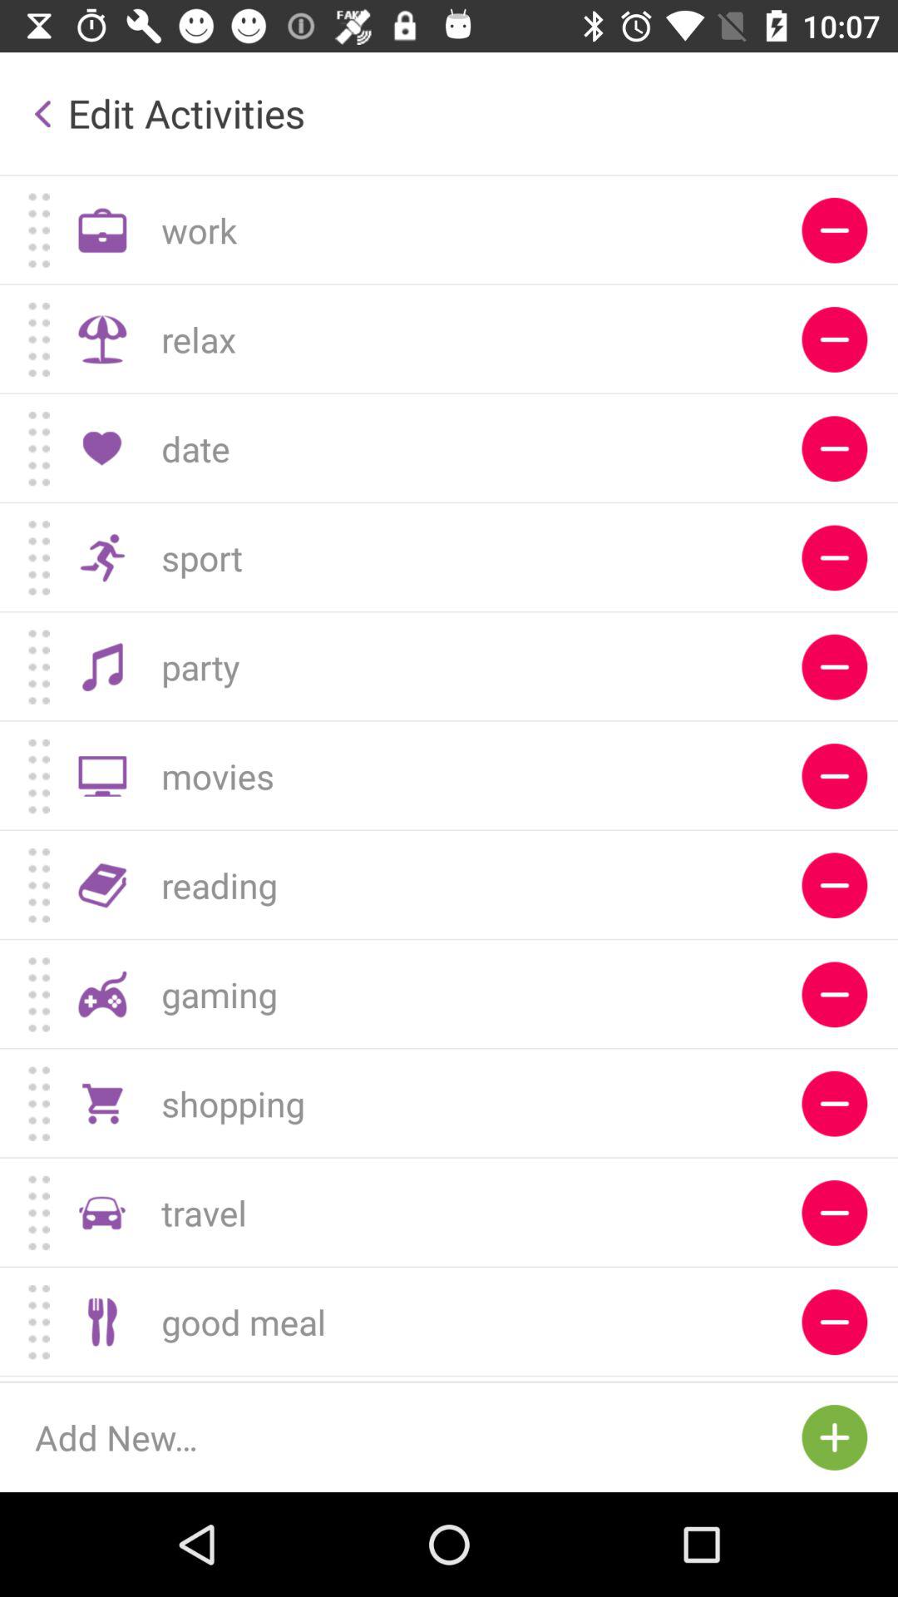 This screenshot has width=898, height=1597. Describe the element at coordinates (835, 1379) in the screenshot. I see `deleting option` at that location.